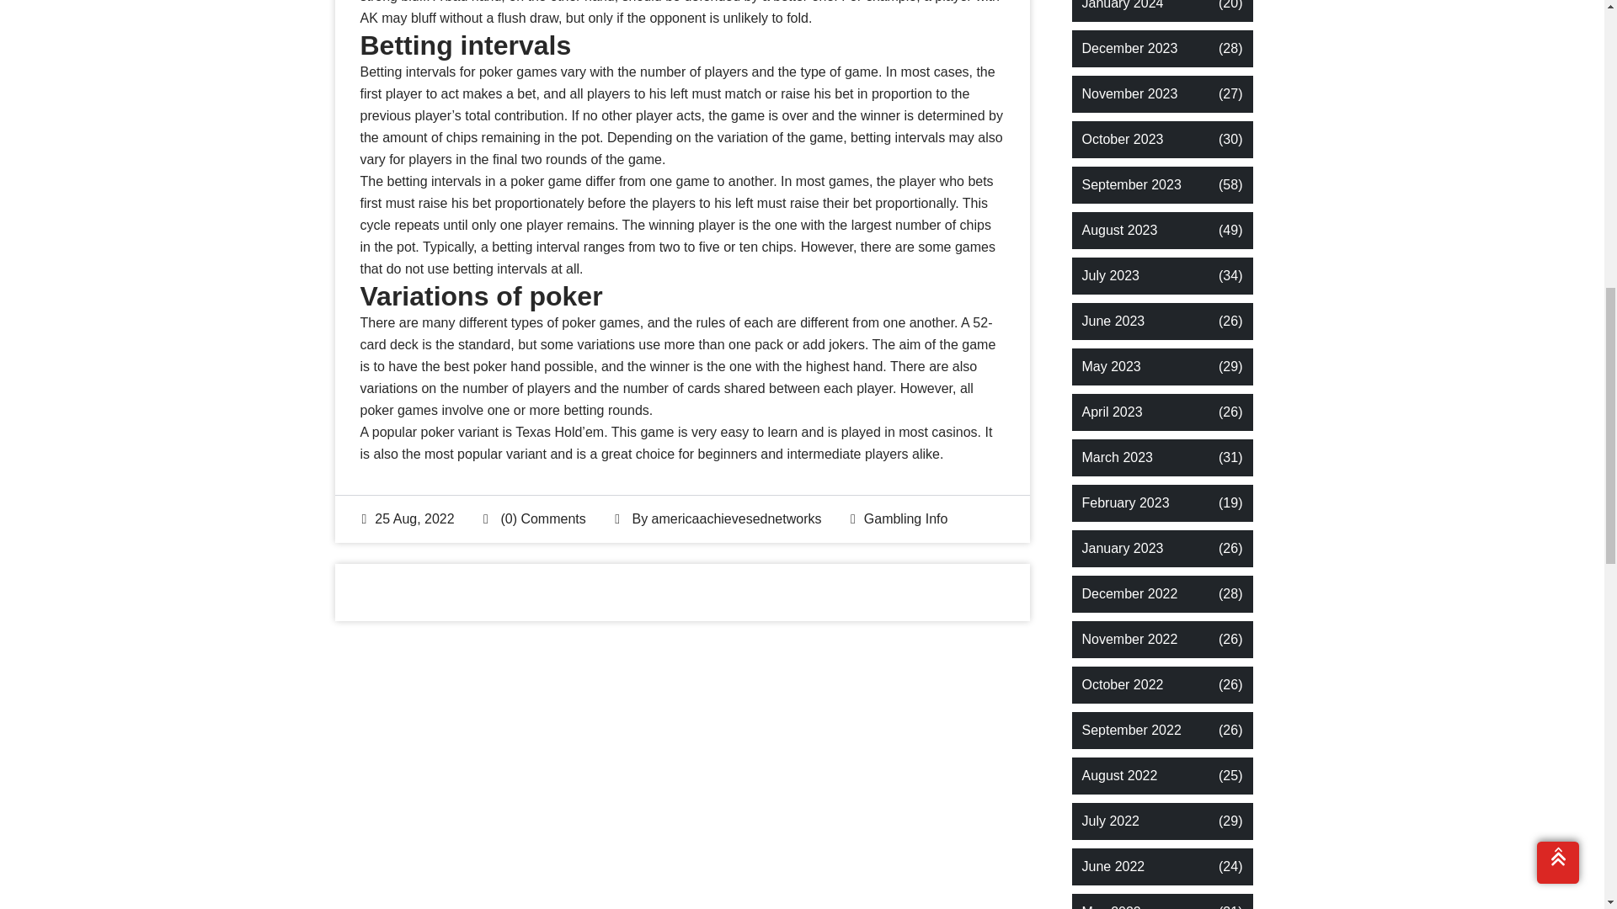 This screenshot has height=909, width=1617. I want to click on November 2023, so click(1129, 94).